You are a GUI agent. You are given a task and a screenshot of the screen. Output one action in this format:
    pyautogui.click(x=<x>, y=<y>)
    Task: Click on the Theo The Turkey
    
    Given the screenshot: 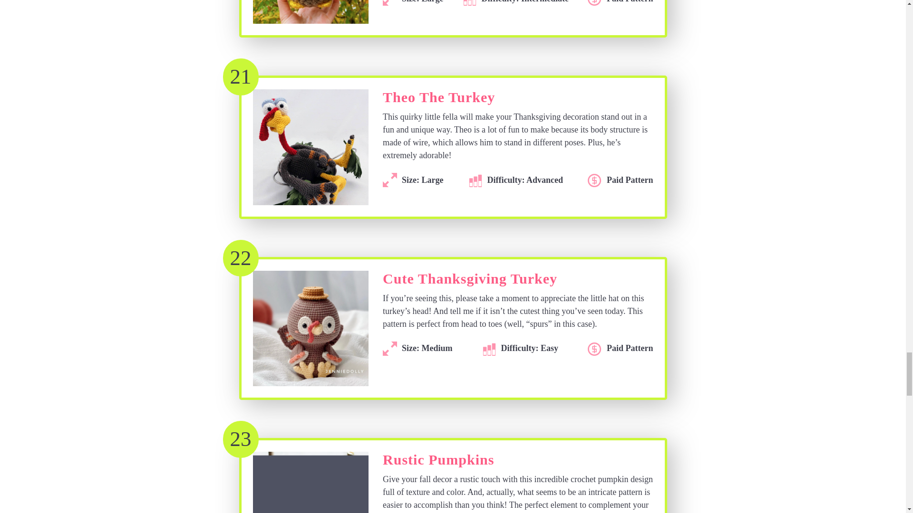 What is the action you would take?
    pyautogui.click(x=438, y=100)
    